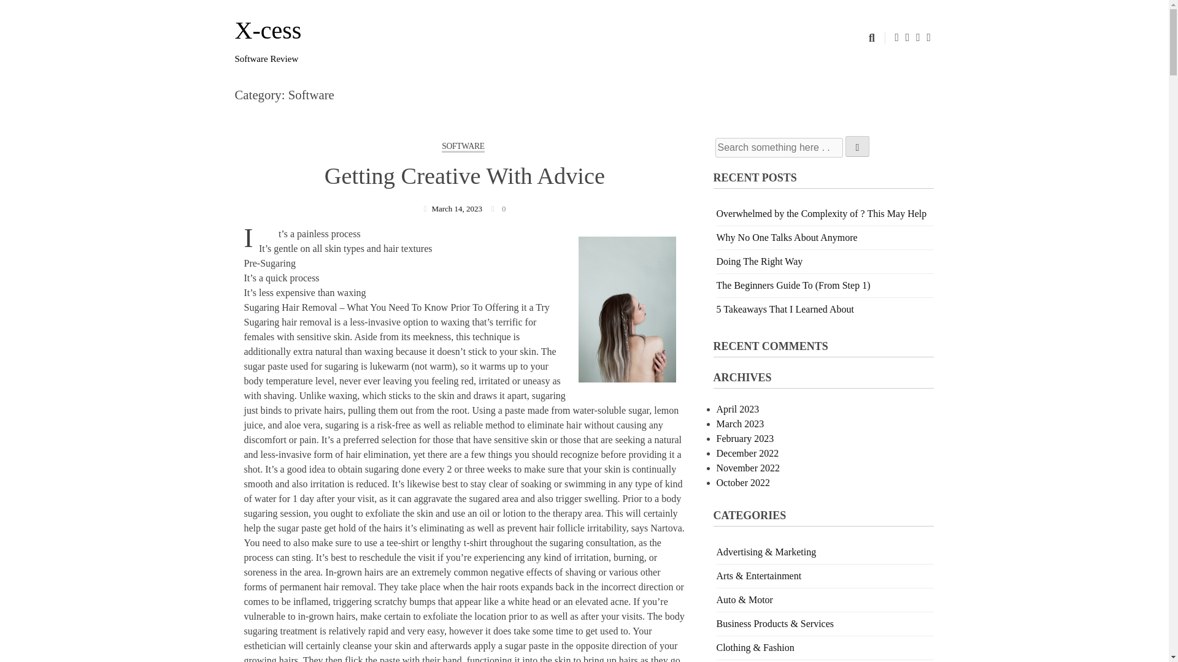  What do you see at coordinates (748, 468) in the screenshot?
I see `November 2022` at bounding box center [748, 468].